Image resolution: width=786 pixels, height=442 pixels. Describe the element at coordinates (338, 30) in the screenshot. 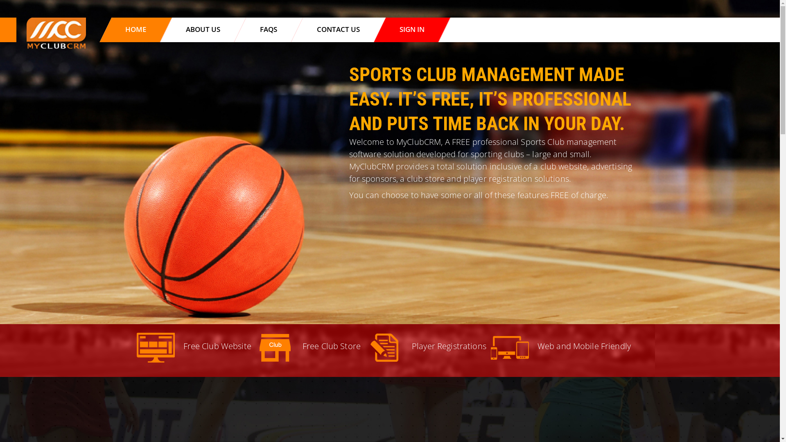

I see `CONTACT US` at that location.